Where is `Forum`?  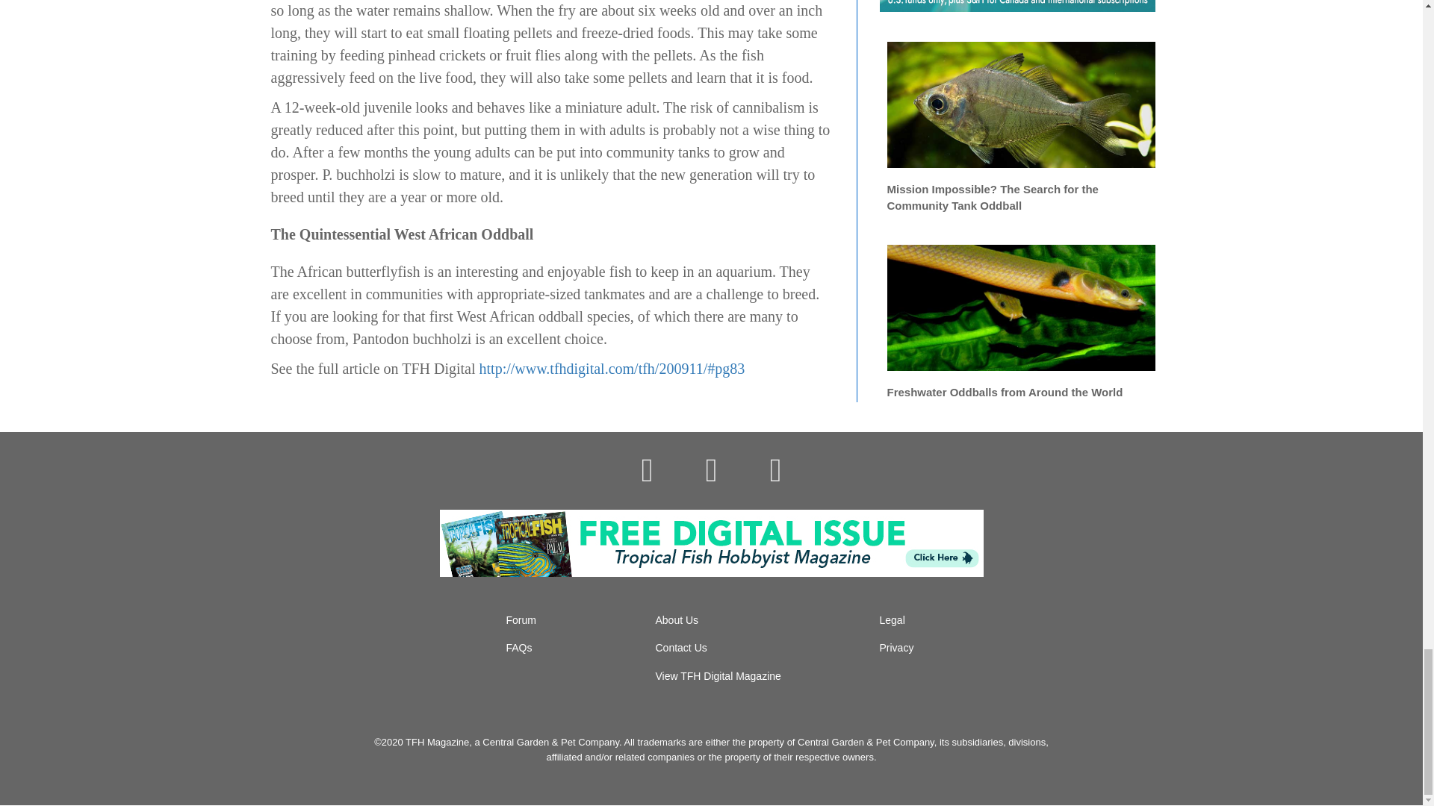
Forum is located at coordinates (521, 619).